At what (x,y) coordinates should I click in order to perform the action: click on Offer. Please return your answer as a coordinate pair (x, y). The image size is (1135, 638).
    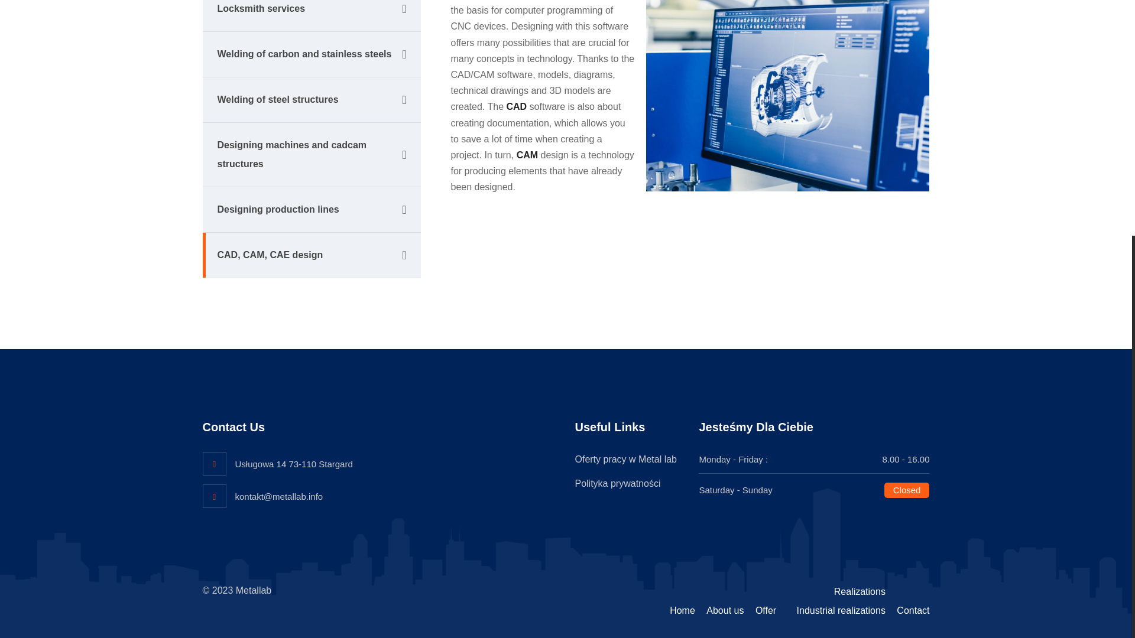
    Looking at the image, I should click on (766, 610).